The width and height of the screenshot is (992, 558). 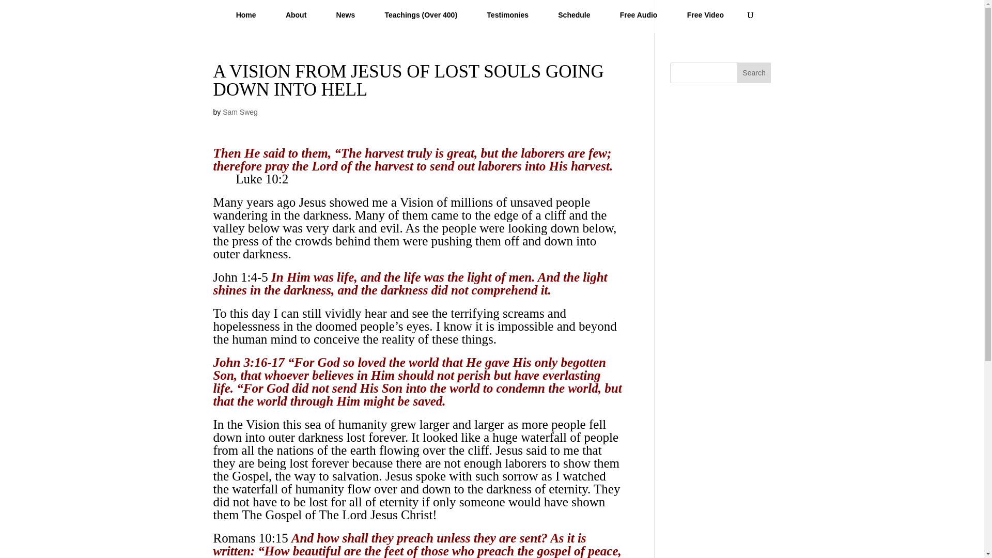 I want to click on News, so click(x=345, y=19).